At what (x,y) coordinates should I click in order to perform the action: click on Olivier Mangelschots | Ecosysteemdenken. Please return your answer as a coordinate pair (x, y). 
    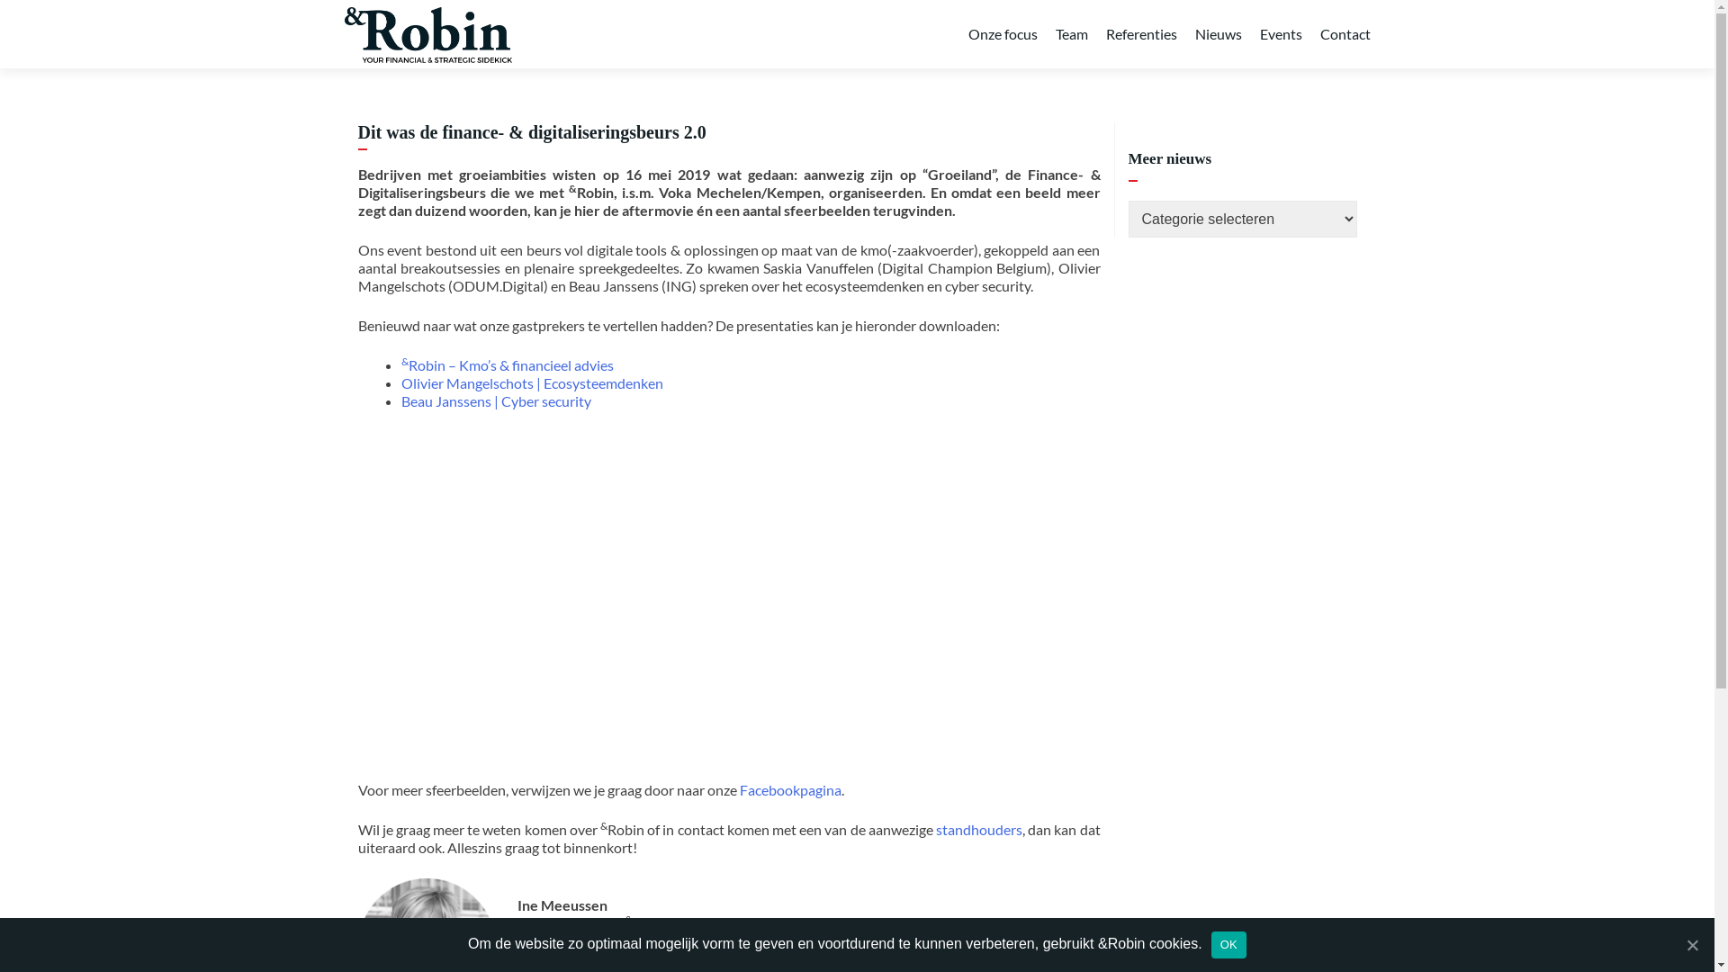
    Looking at the image, I should click on (533, 383).